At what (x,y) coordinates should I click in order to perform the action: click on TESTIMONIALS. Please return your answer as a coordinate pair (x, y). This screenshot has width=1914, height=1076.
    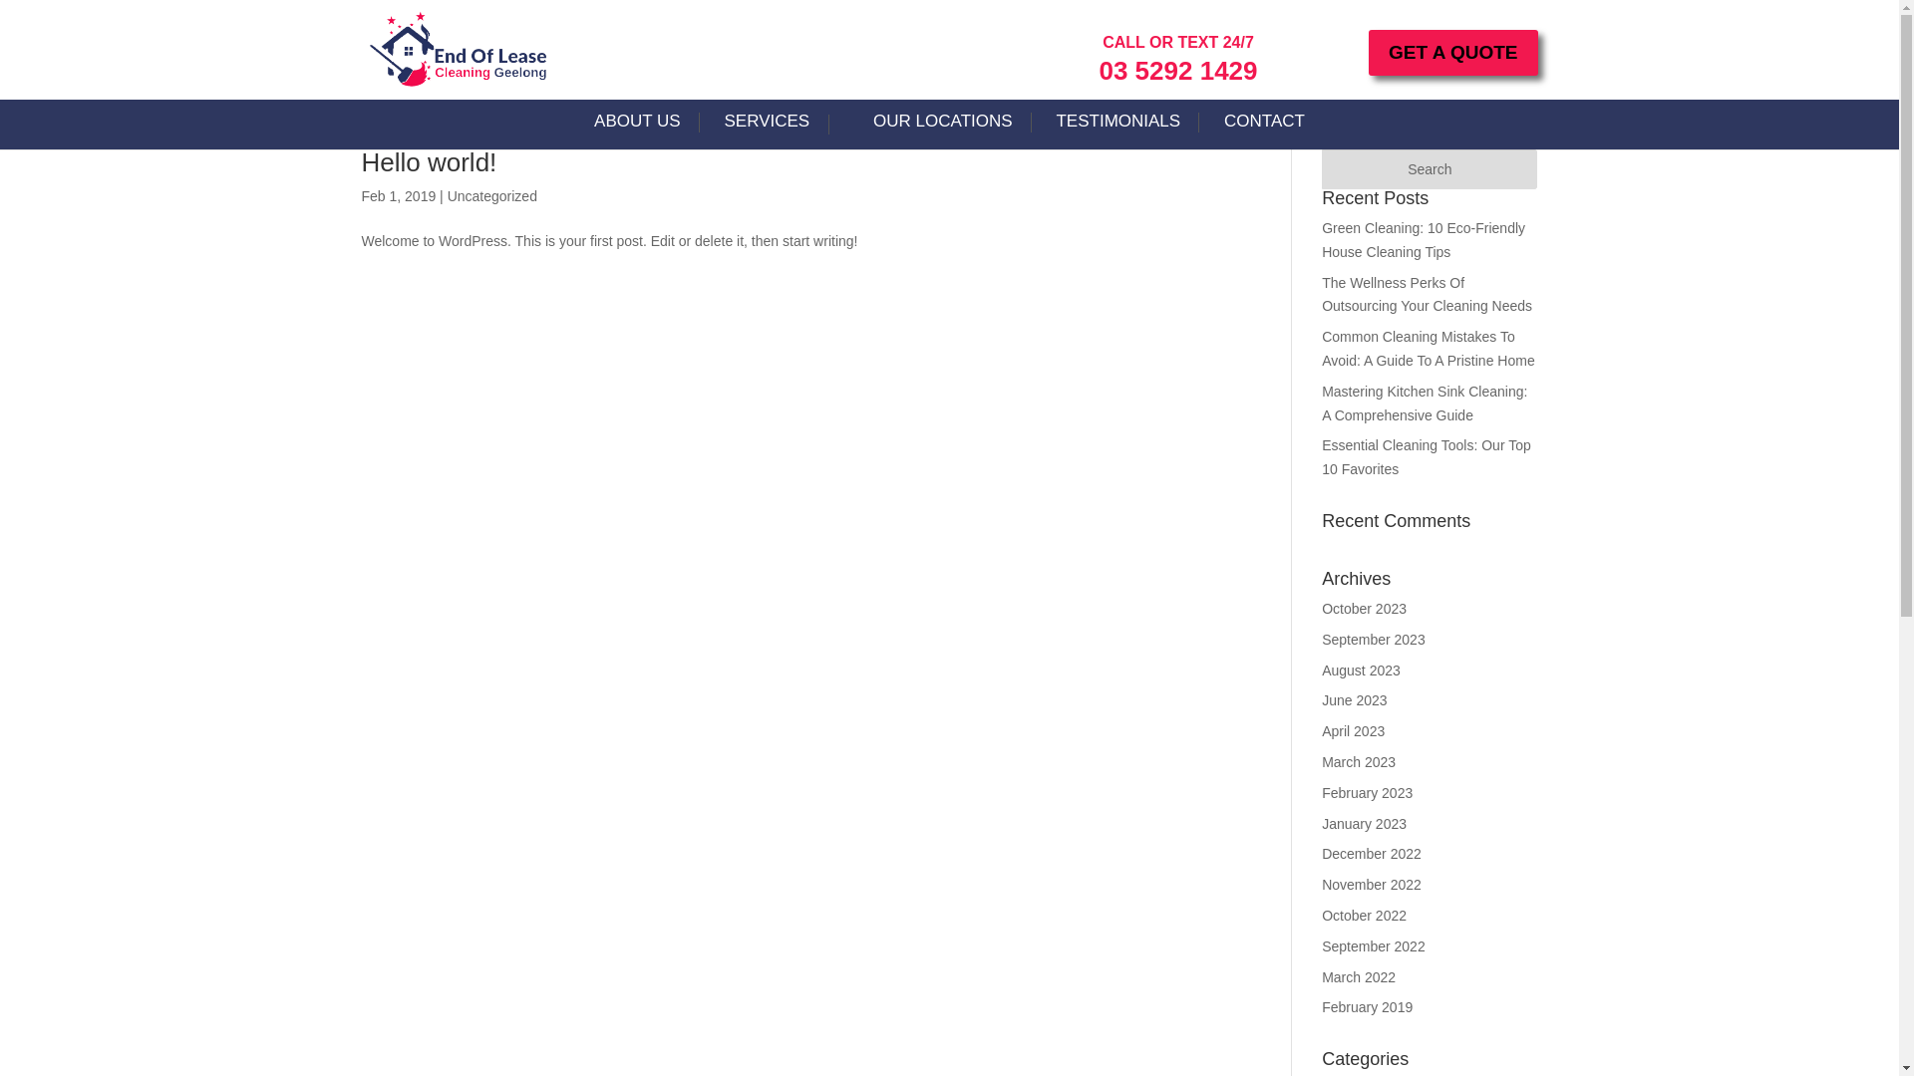
    Looking at the image, I should click on (1118, 129).